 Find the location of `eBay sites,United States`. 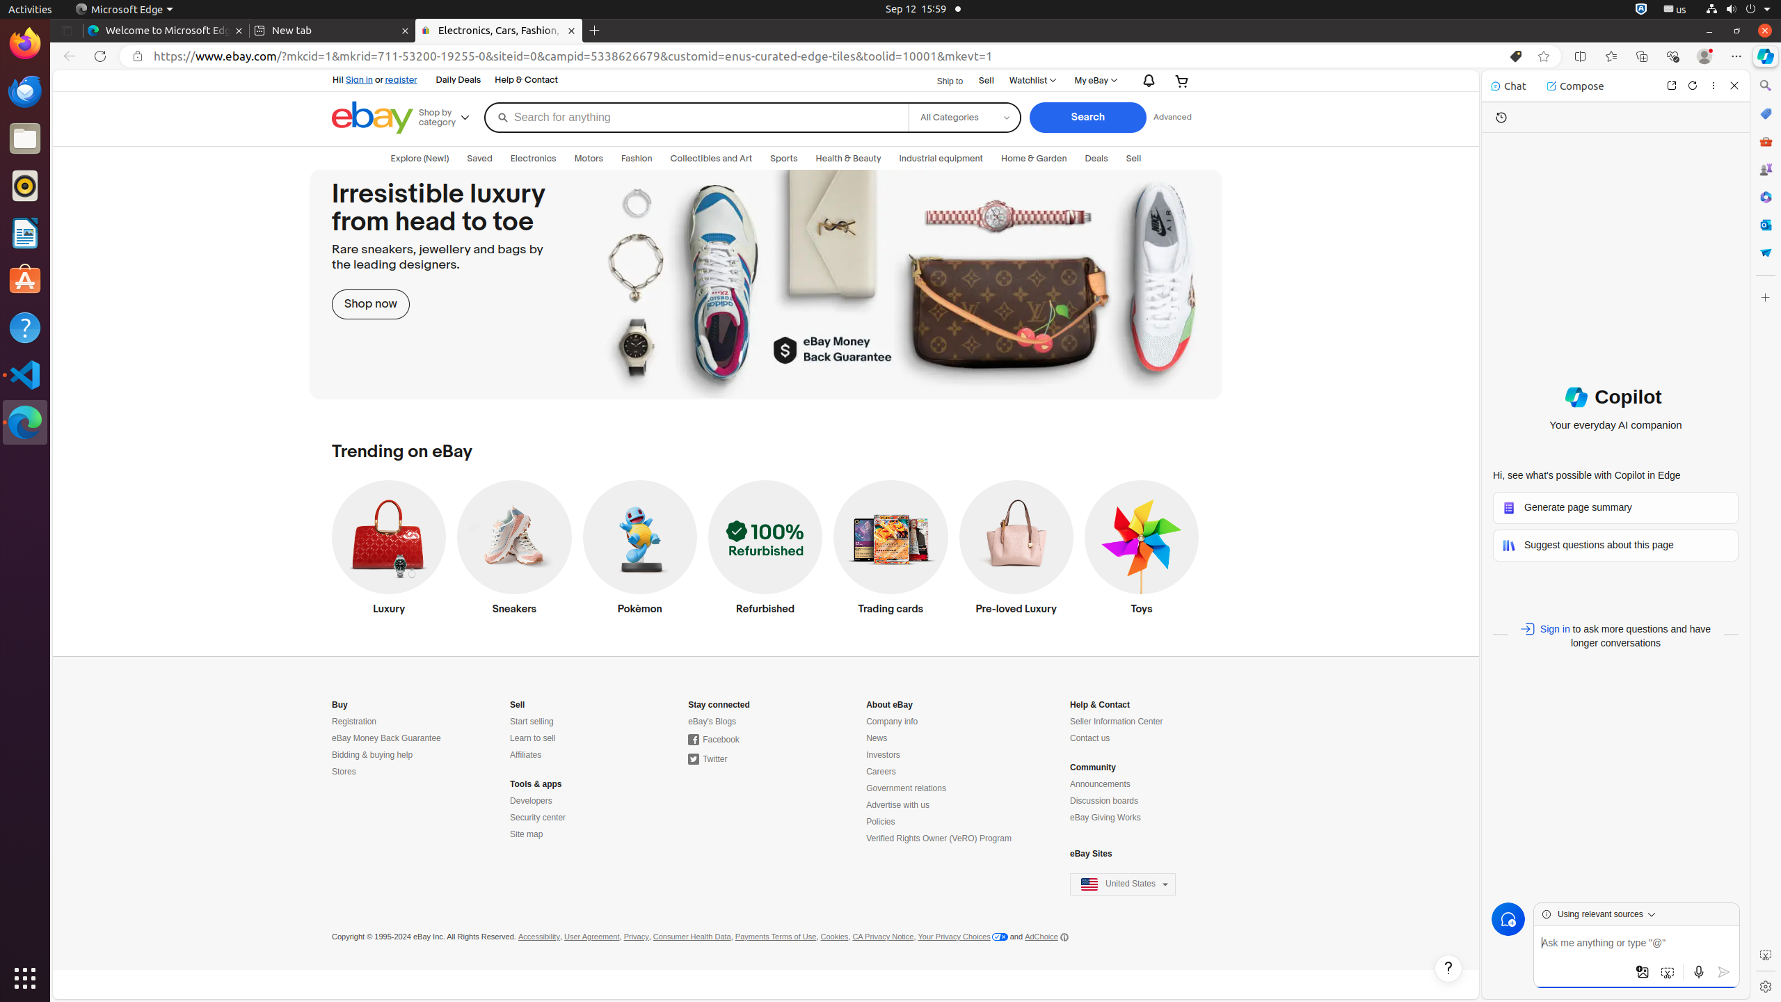

eBay sites,United States is located at coordinates (1123, 885).